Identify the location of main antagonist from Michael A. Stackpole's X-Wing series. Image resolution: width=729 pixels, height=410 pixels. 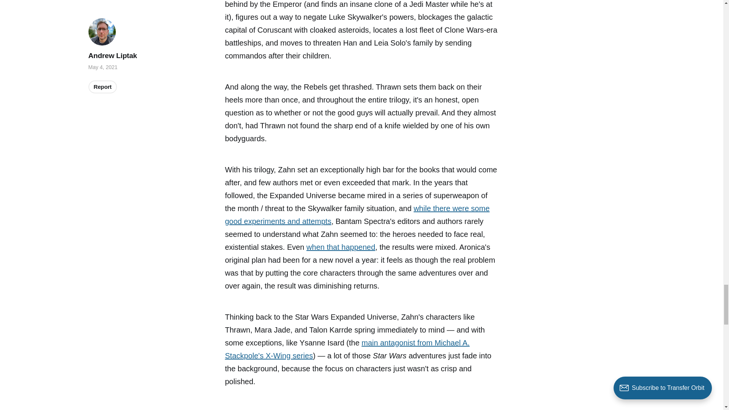
(347, 349).